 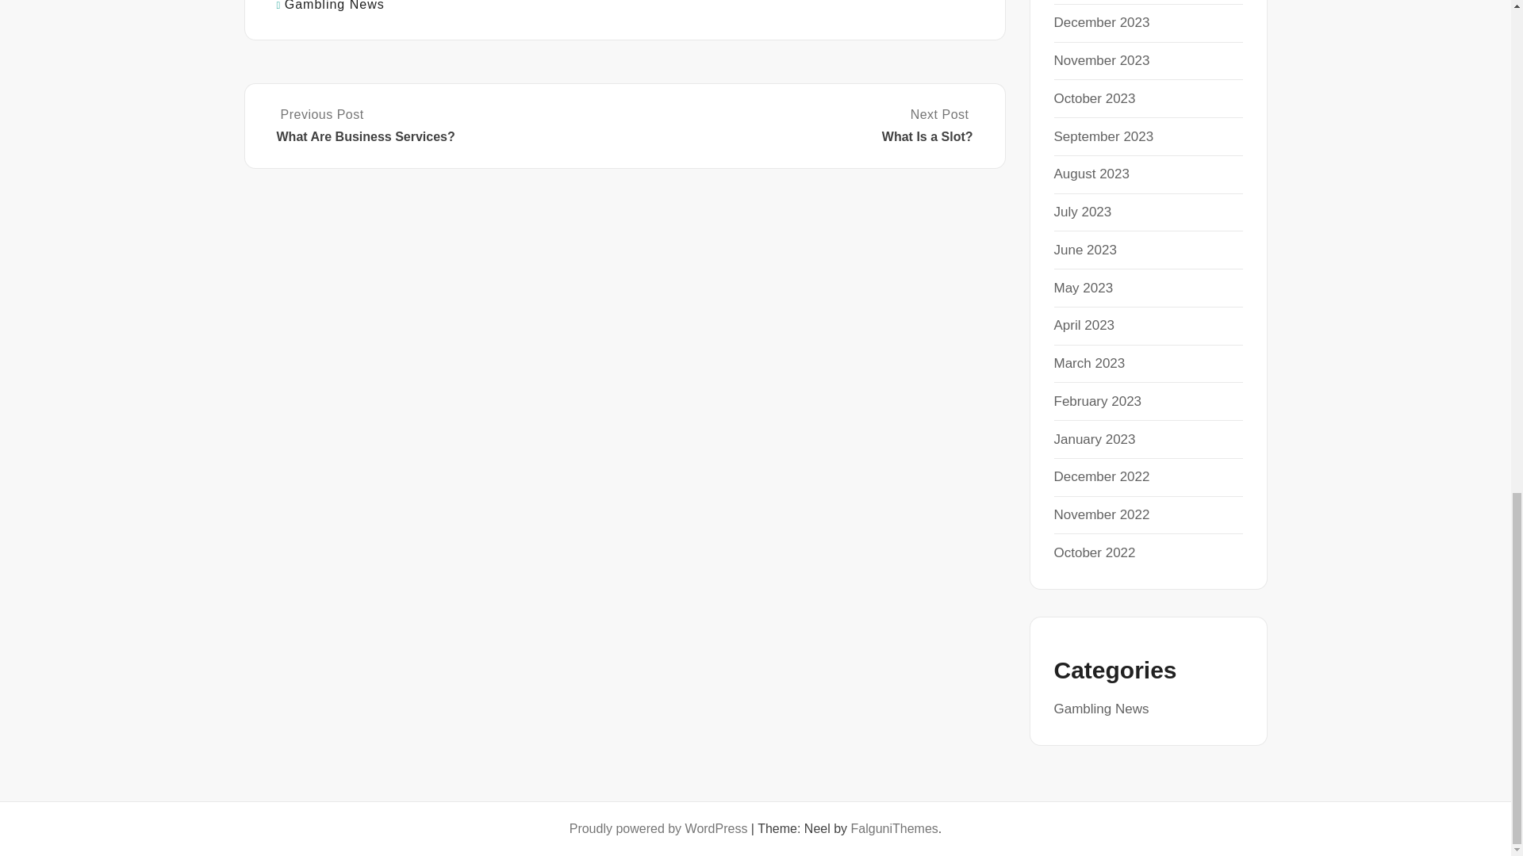 What do you see at coordinates (800, 126) in the screenshot?
I see `July 2023` at bounding box center [800, 126].